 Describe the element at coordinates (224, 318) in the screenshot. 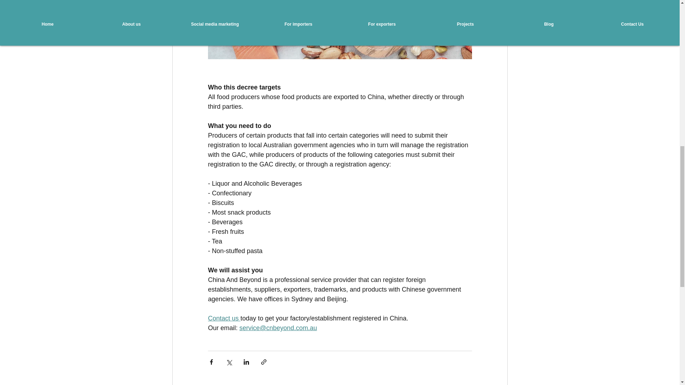

I see `Contact us ` at that location.